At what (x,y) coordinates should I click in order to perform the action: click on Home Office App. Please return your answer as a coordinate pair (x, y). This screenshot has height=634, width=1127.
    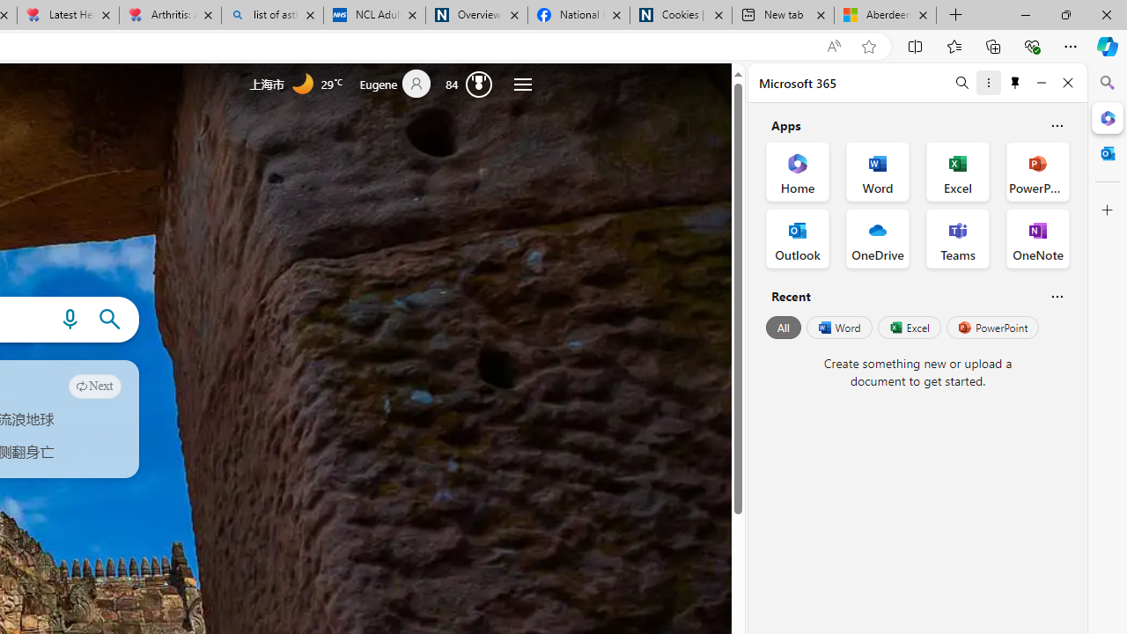
    Looking at the image, I should click on (798, 171).